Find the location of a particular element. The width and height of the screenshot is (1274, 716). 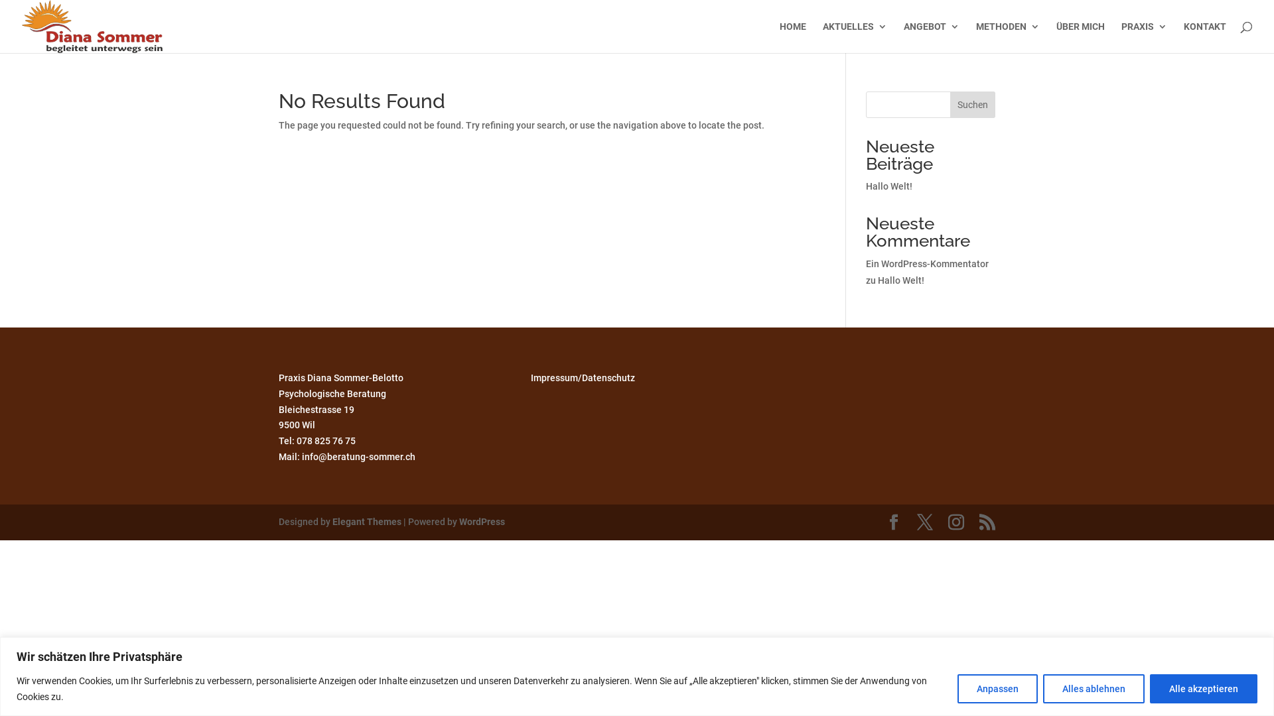

Elegant Themes is located at coordinates (367, 522).